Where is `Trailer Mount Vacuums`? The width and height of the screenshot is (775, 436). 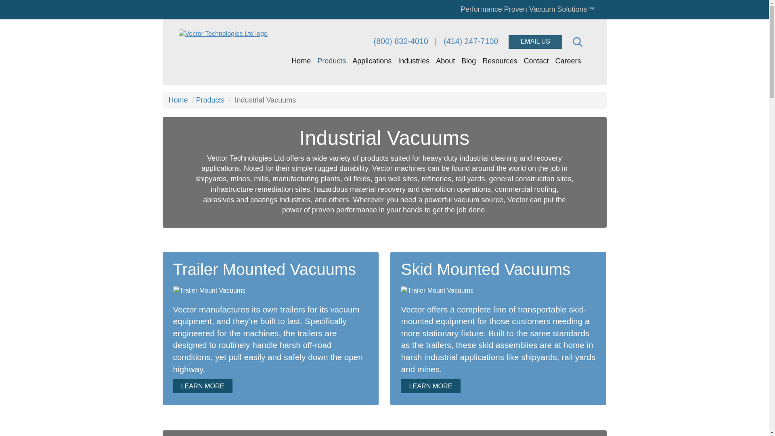 Trailer Mount Vacuums is located at coordinates (437, 291).